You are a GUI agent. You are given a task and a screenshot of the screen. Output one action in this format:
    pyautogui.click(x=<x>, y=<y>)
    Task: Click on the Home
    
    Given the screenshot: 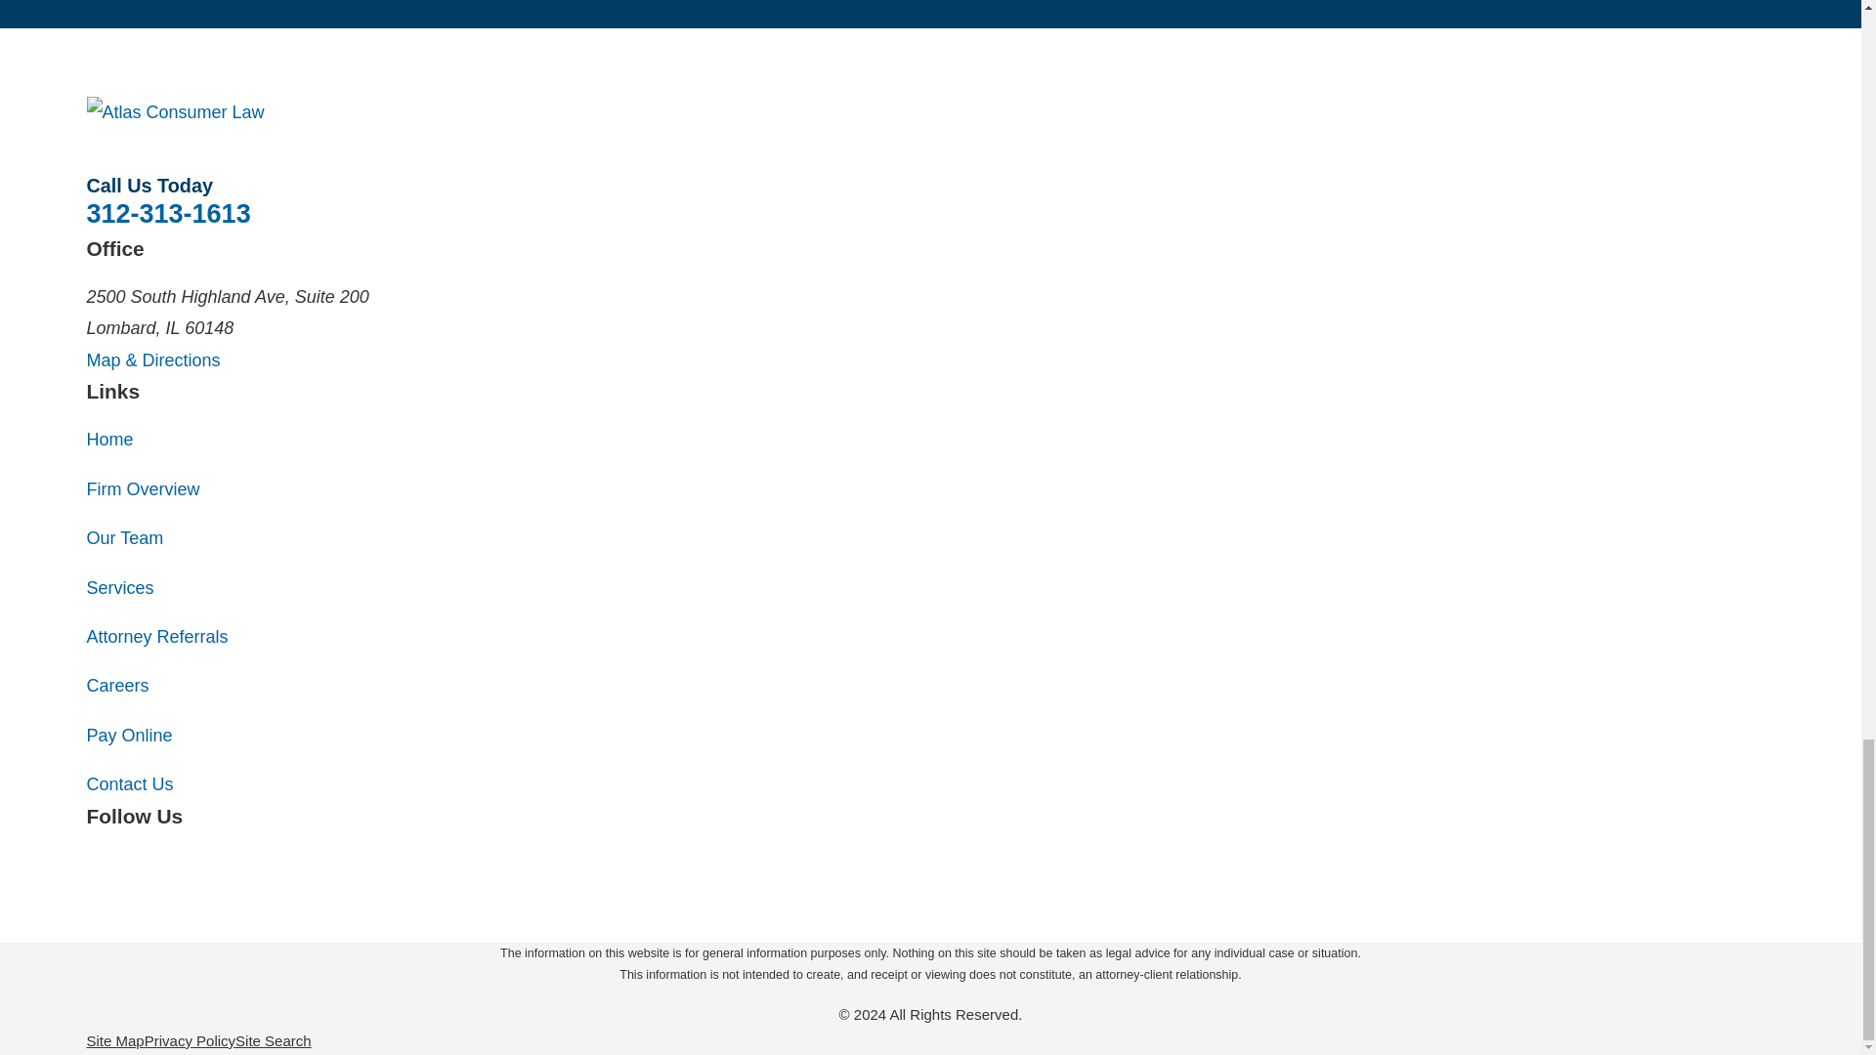 What is the action you would take?
    pyautogui.click(x=930, y=111)
    